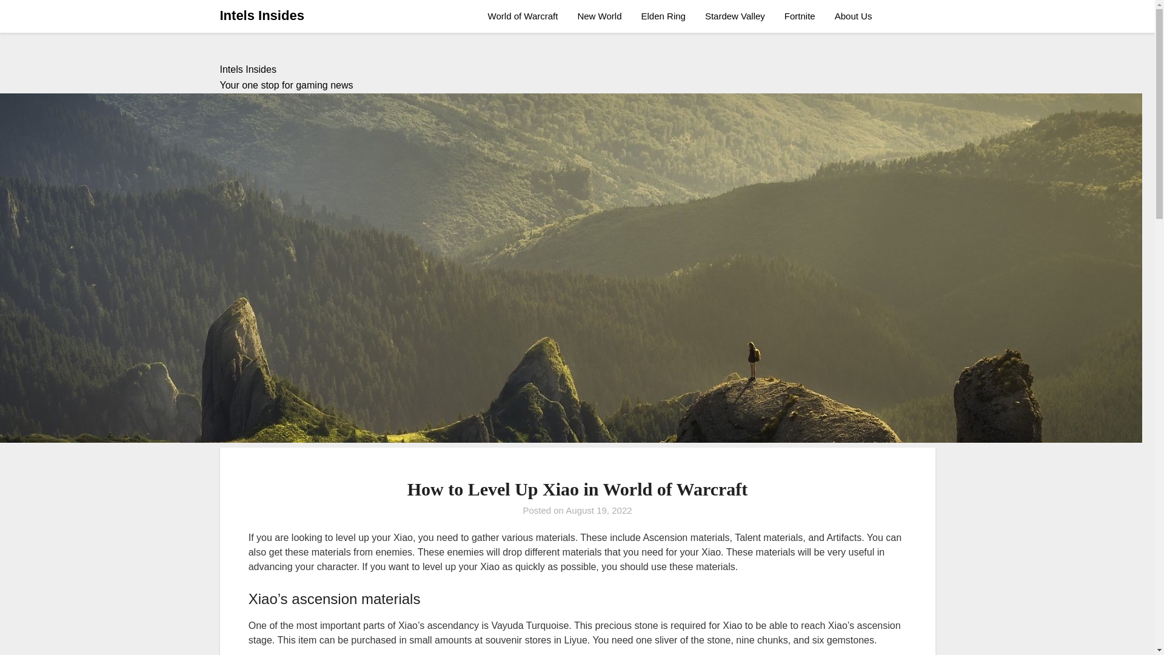  What do you see at coordinates (262, 16) in the screenshot?
I see `Intels Insides` at bounding box center [262, 16].